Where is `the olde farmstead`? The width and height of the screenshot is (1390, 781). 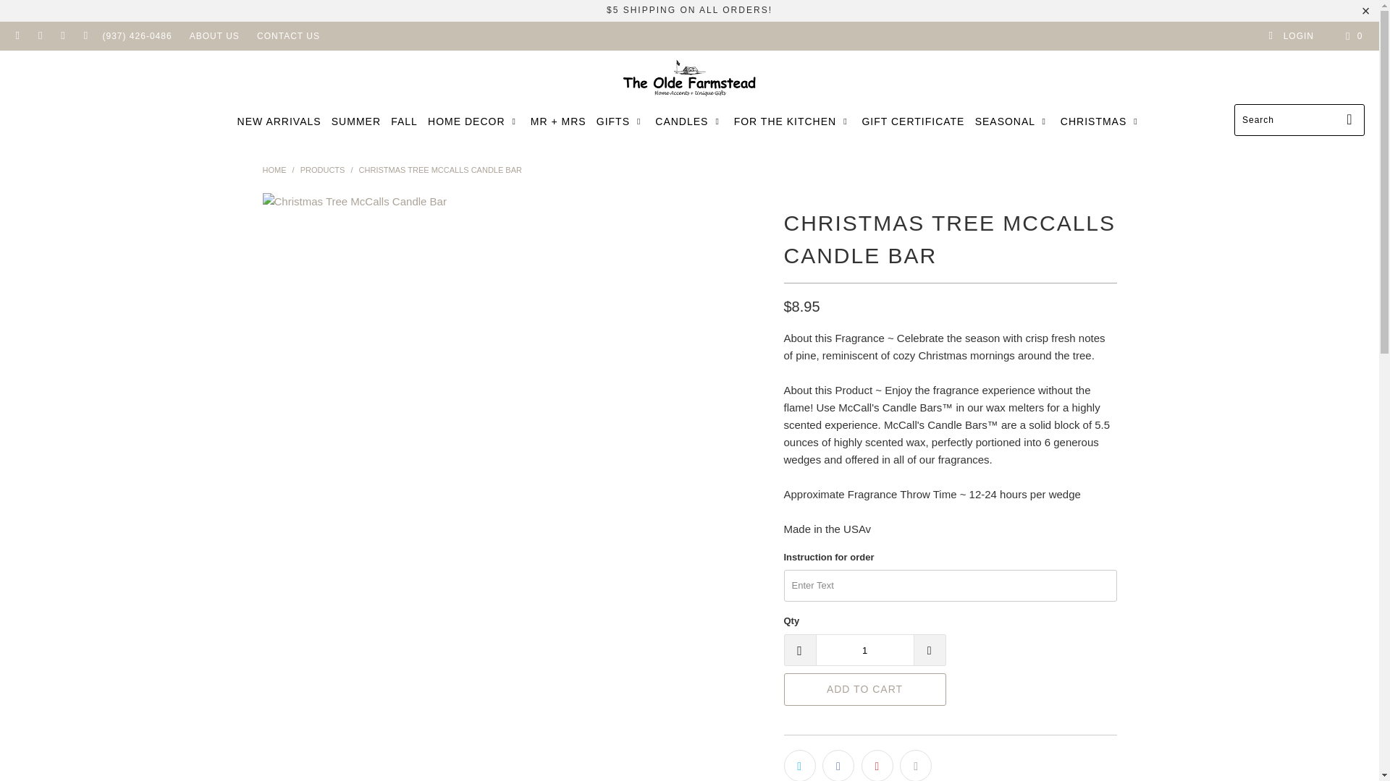 the olde farmstead is located at coordinates (689, 80).